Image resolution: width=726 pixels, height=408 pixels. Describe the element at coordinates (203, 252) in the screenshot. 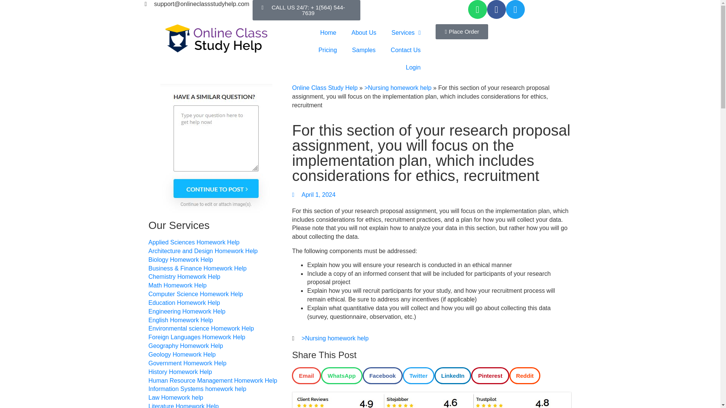

I see `Architecture and Design Homework Help` at that location.